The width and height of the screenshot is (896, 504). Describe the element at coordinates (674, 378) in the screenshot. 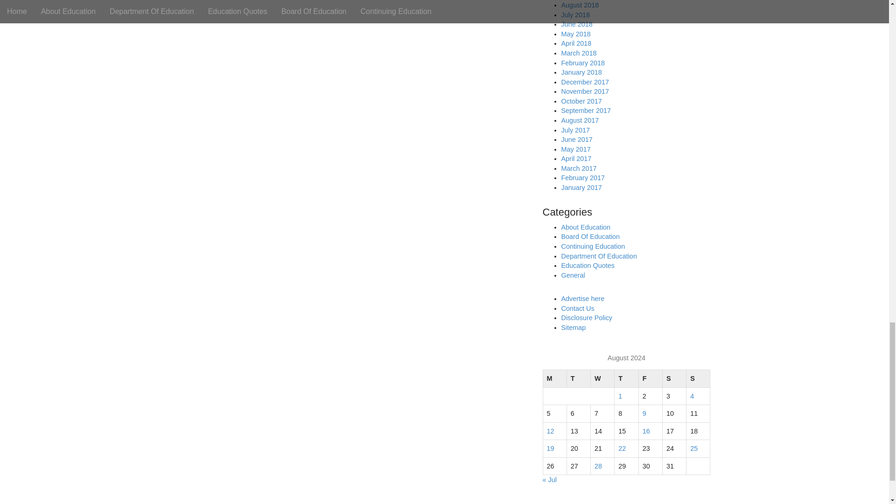

I see `Saturday` at that location.